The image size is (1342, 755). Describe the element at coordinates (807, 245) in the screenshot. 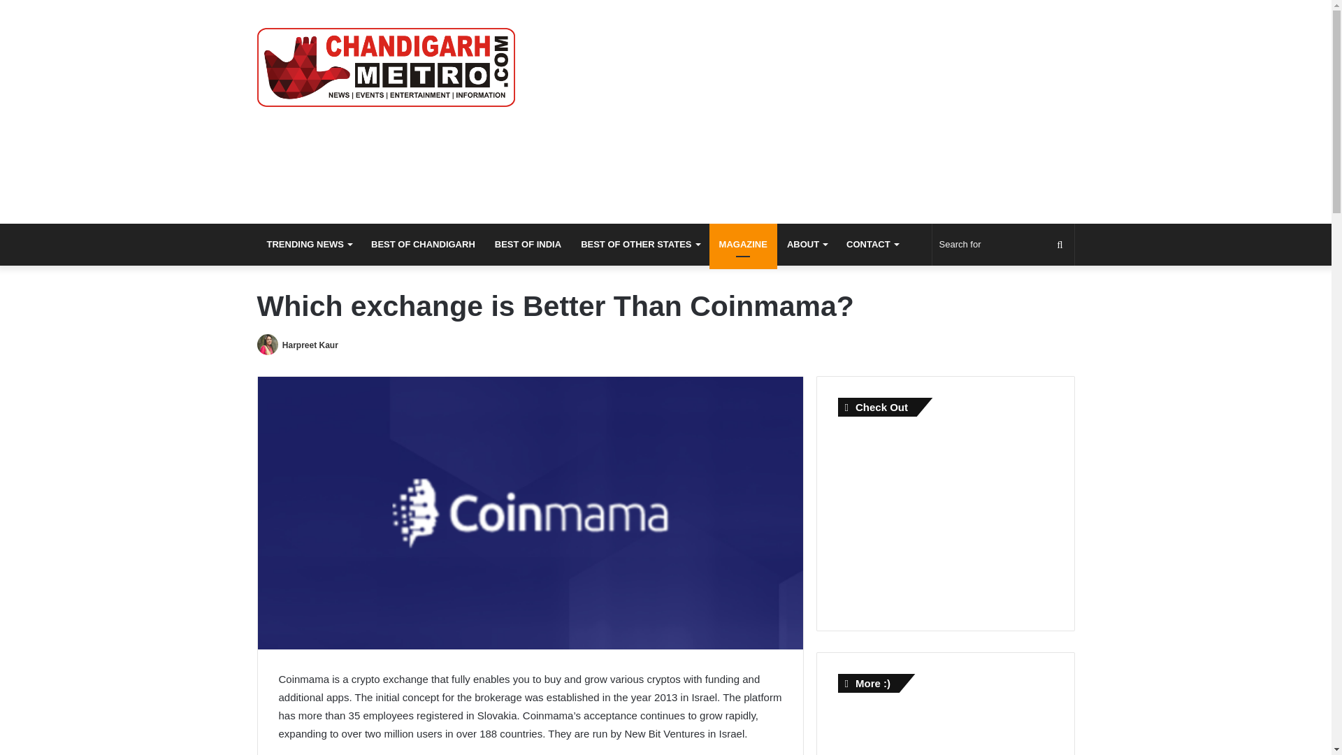

I see `ABOUT` at that location.